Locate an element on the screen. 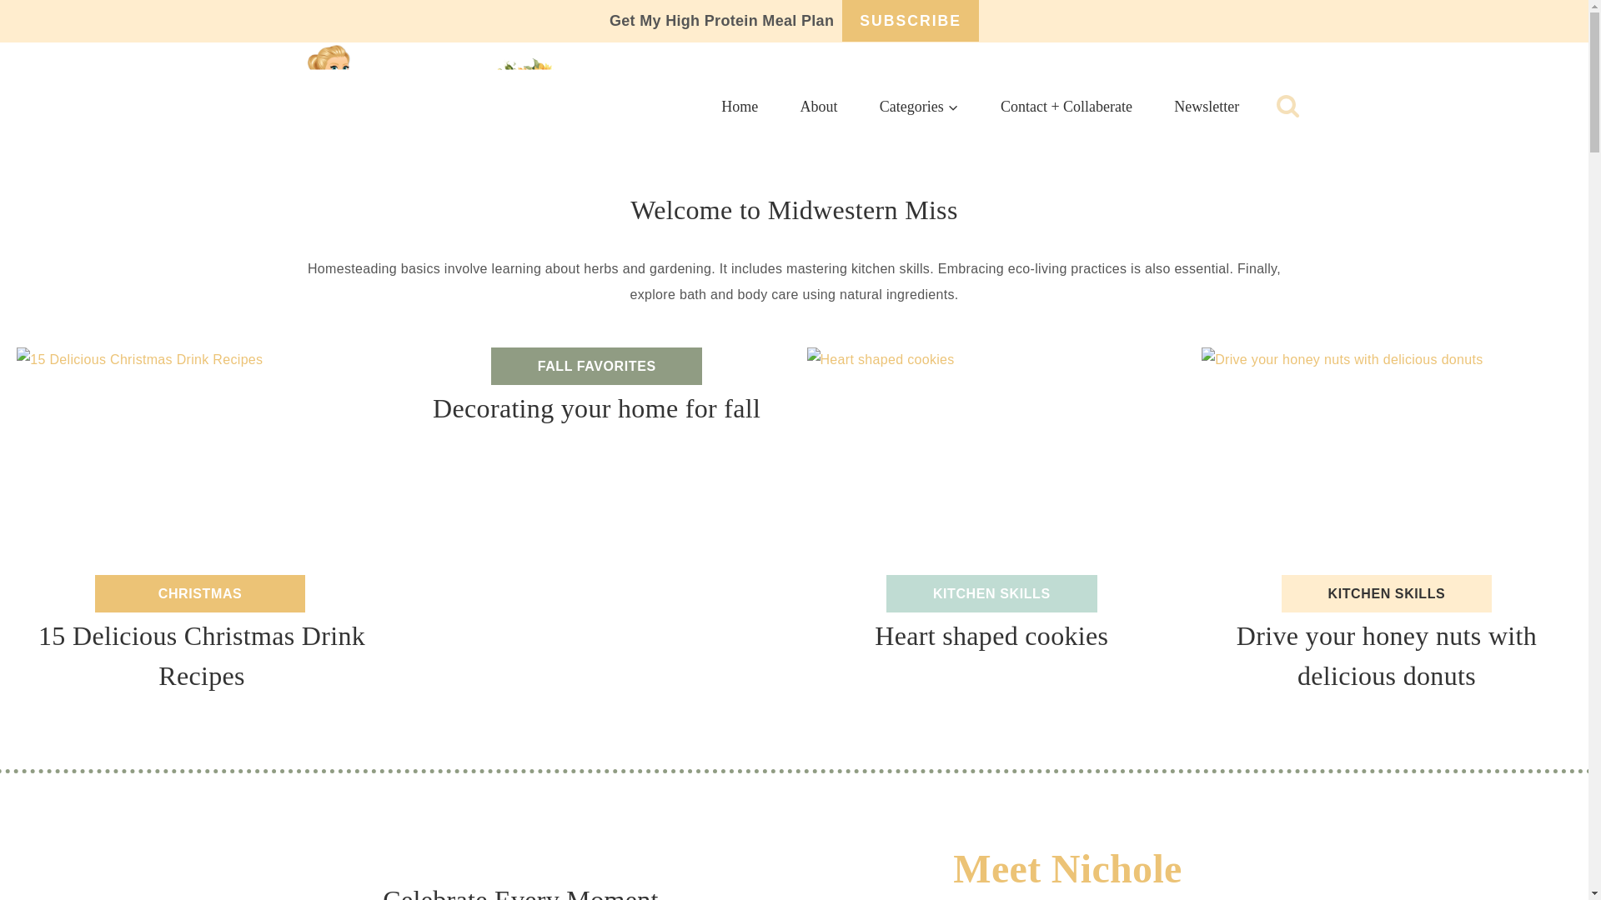 This screenshot has width=1601, height=900. About is located at coordinates (818, 107).